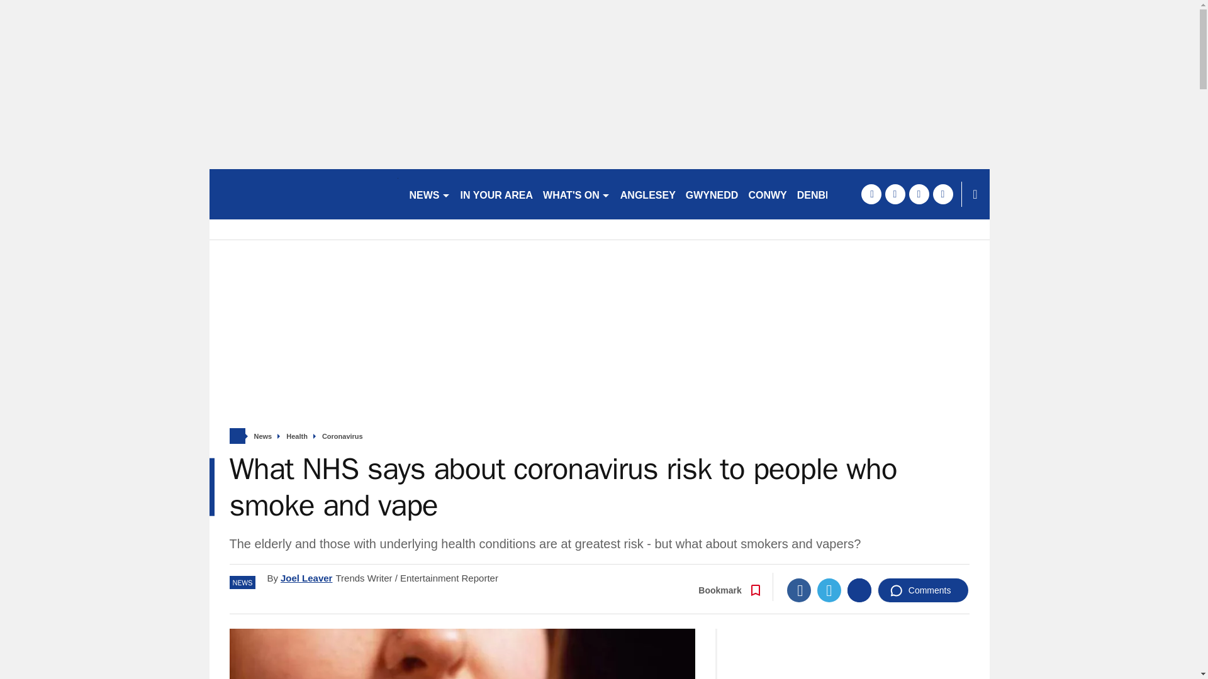 This screenshot has width=1208, height=679. I want to click on CONWY, so click(766, 194).